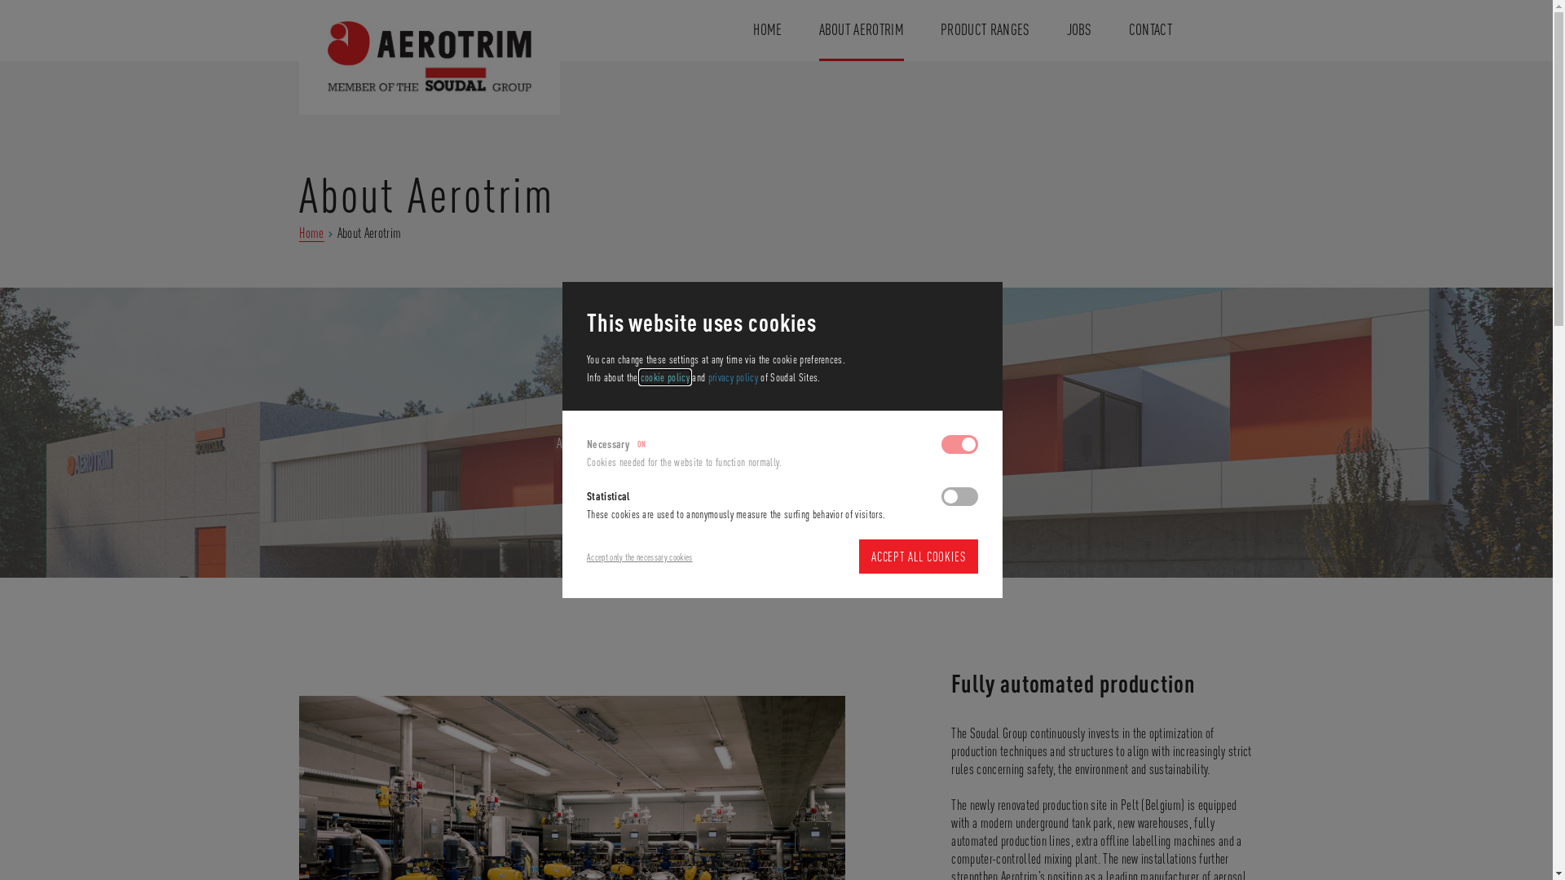 This screenshot has width=1565, height=880. I want to click on HOME, so click(768, 31).